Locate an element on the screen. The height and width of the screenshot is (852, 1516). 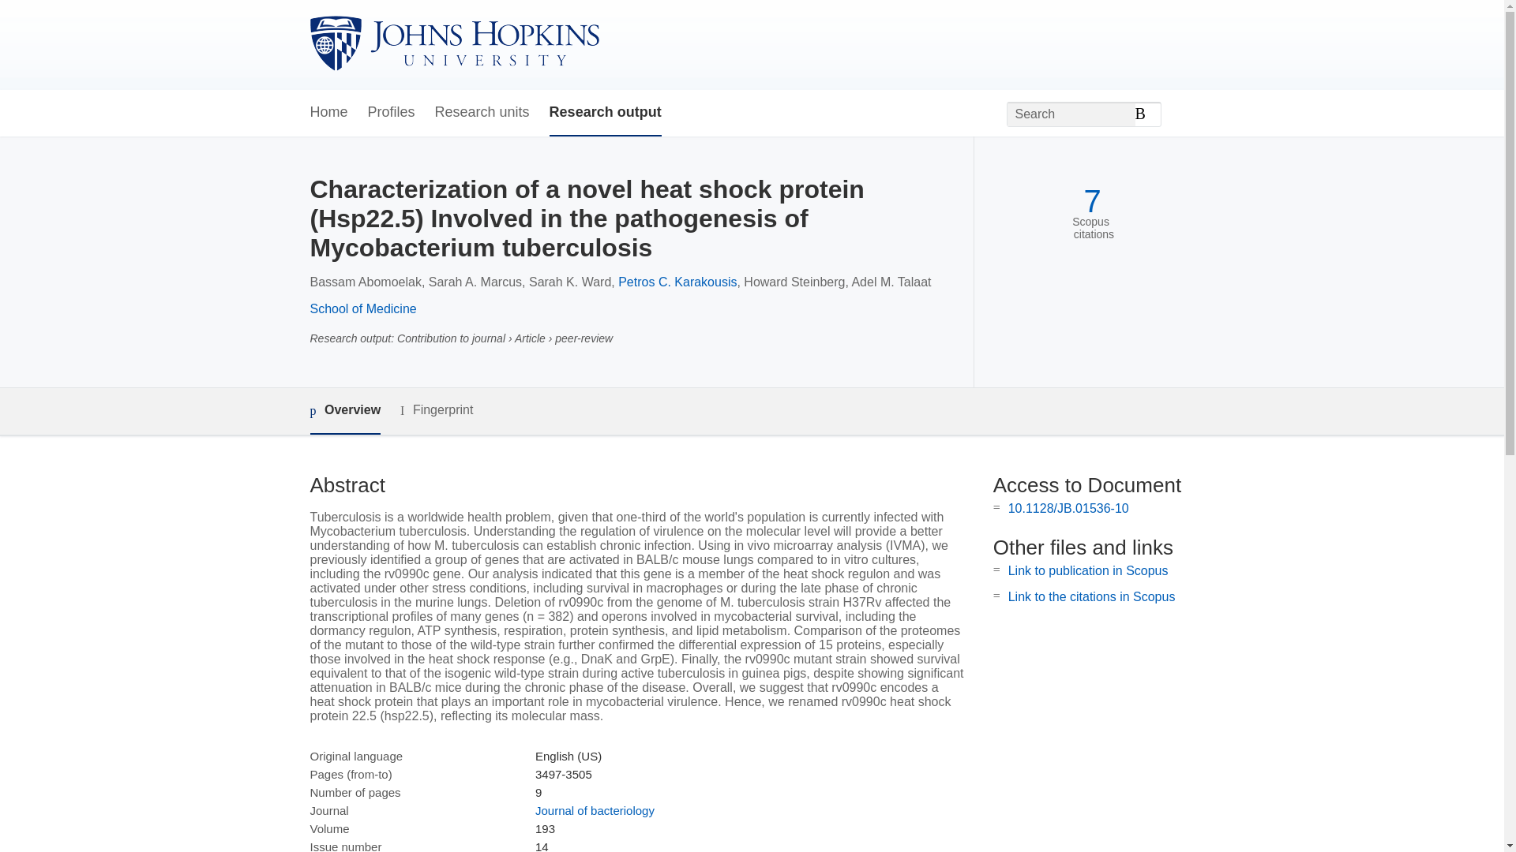
Johns Hopkins University Home is located at coordinates (453, 44).